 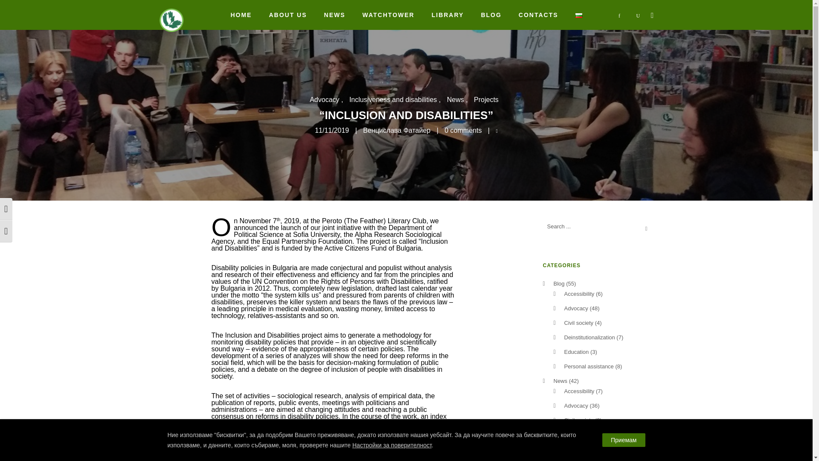 What do you see at coordinates (334, 15) in the screenshot?
I see `NEWS` at bounding box center [334, 15].